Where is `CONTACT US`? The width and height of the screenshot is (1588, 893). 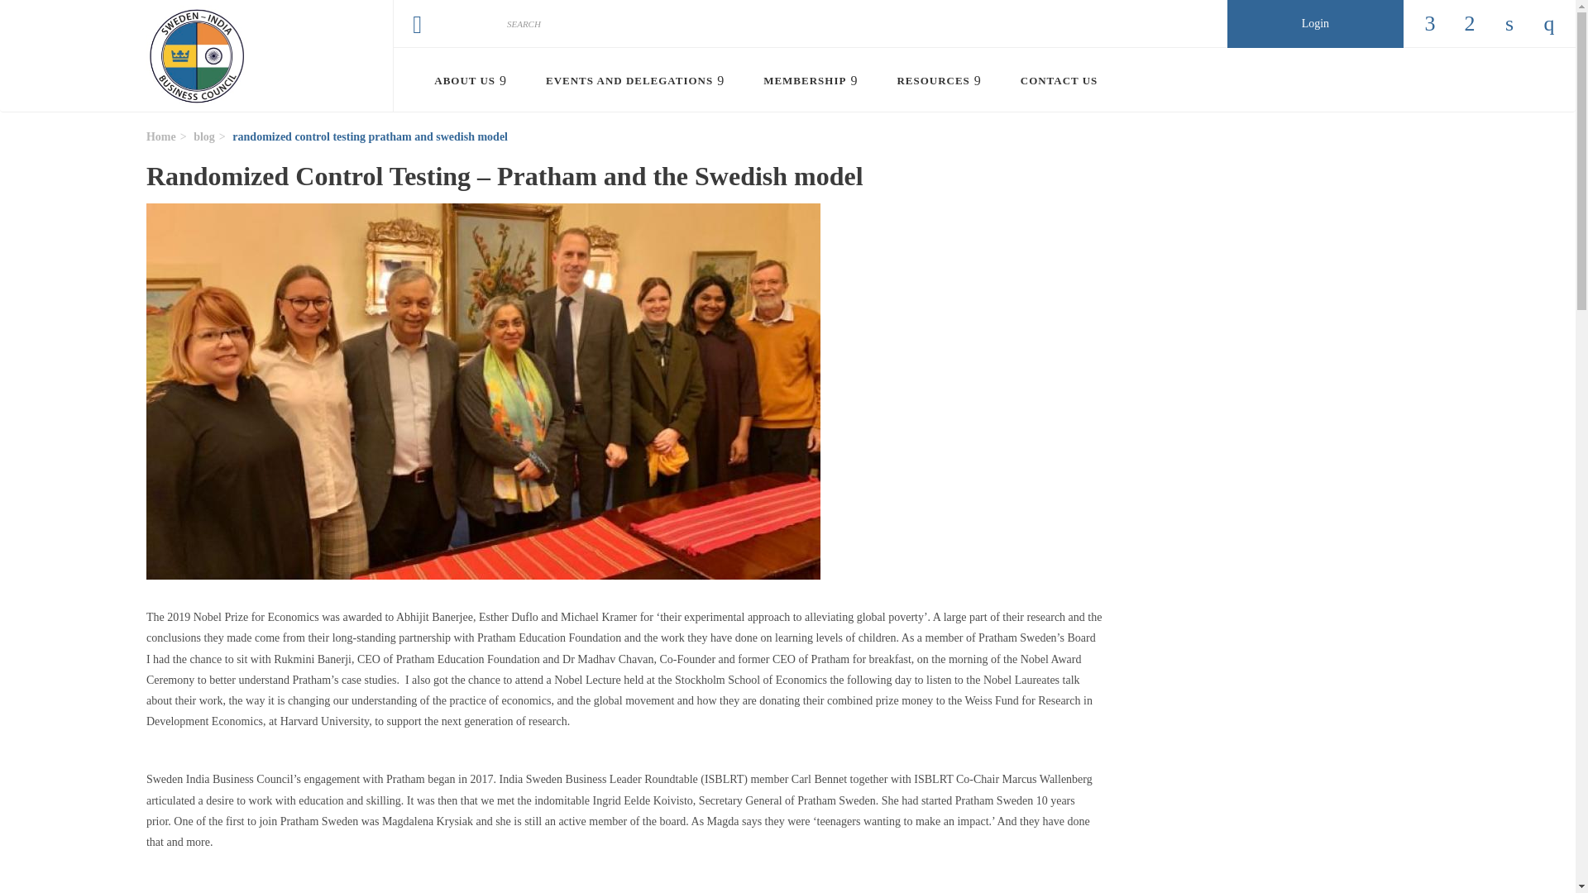
CONTACT US is located at coordinates (1054, 81).